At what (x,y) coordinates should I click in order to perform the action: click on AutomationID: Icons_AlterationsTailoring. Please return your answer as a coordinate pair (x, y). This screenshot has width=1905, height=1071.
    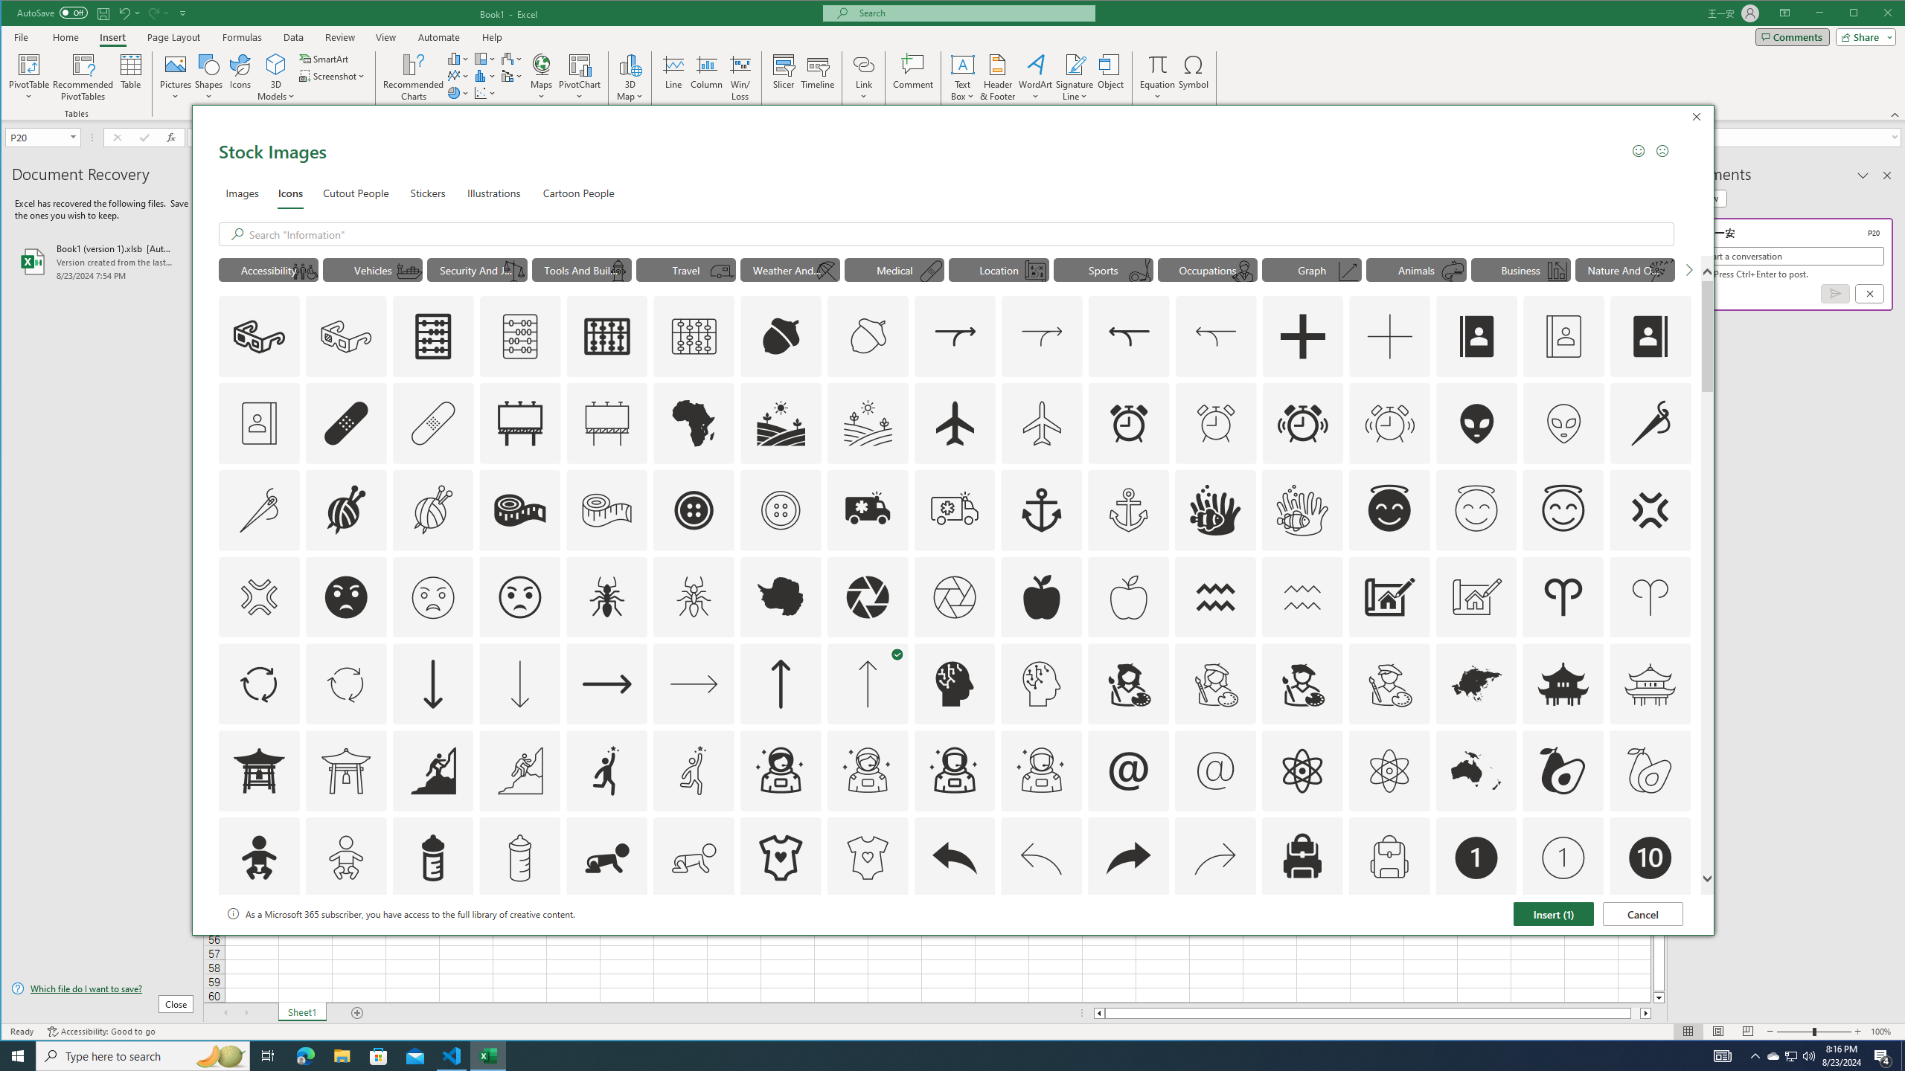
    Looking at the image, I should click on (1651, 422).